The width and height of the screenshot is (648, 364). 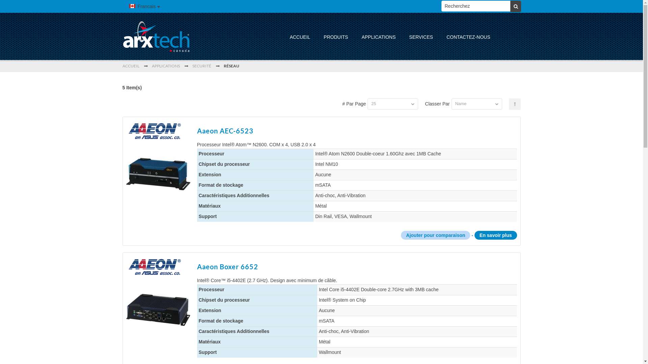 I want to click on APPLICATIONS, so click(x=379, y=40).